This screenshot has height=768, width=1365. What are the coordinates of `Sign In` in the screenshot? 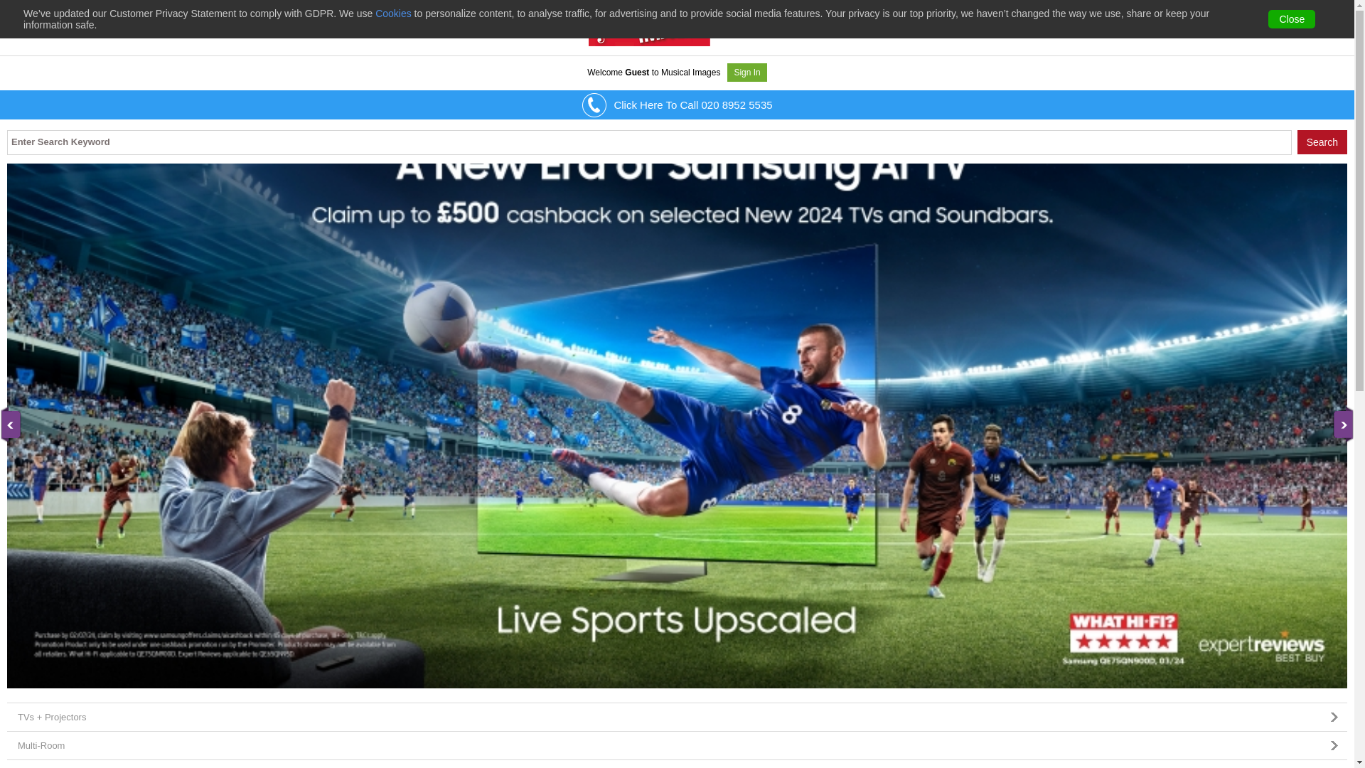 It's located at (746, 72).